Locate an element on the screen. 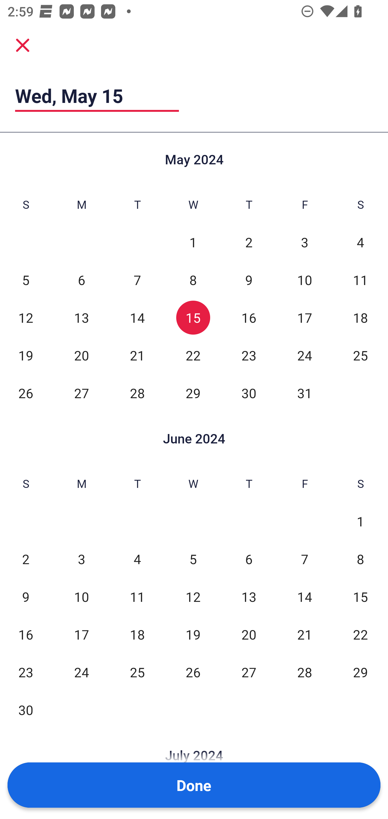 This screenshot has width=388, height=819. 21 Tue, May 21, Not Selected is located at coordinates (137, 355).